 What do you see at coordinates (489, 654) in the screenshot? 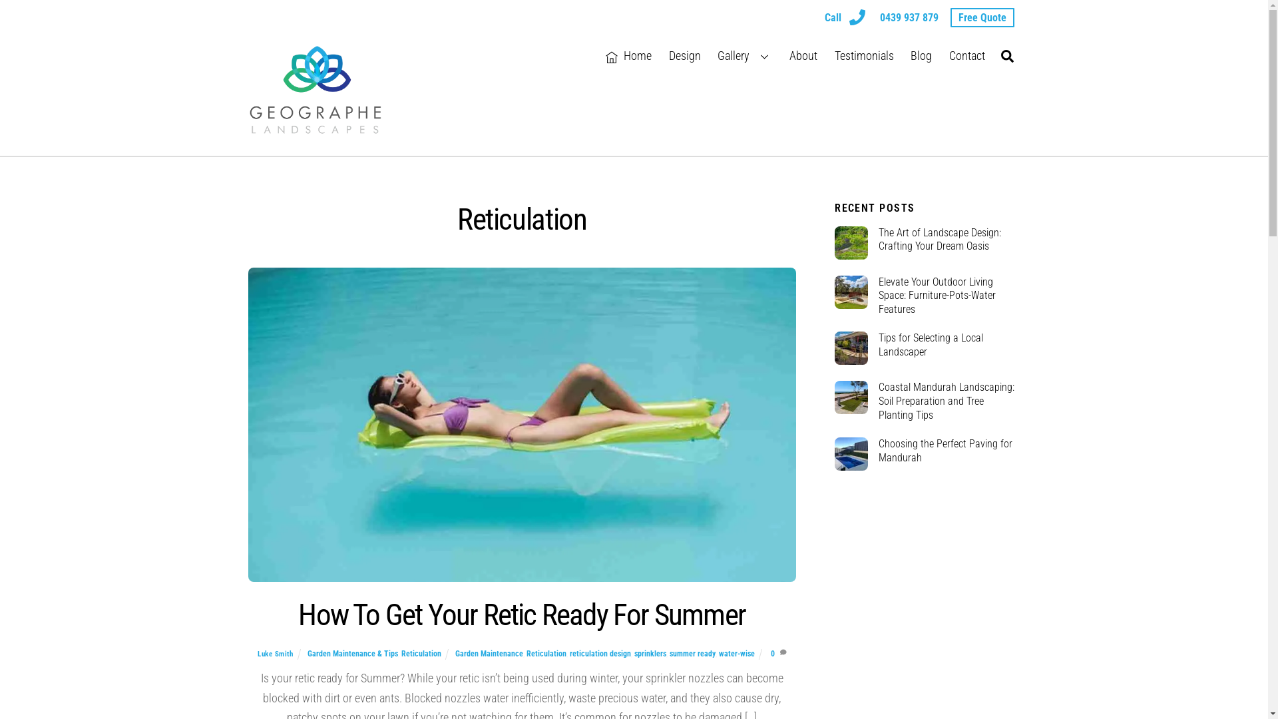
I see `Garden Maintenance` at bounding box center [489, 654].